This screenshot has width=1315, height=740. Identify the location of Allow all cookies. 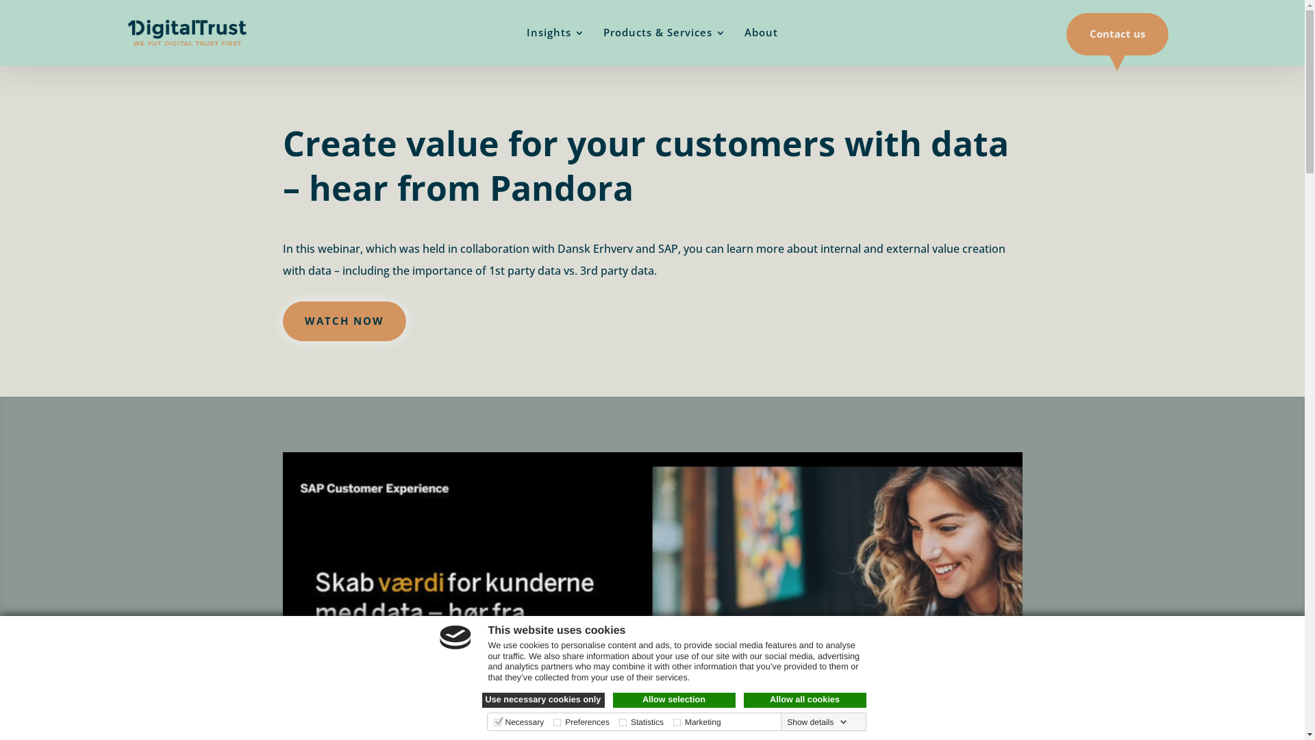
(805, 700).